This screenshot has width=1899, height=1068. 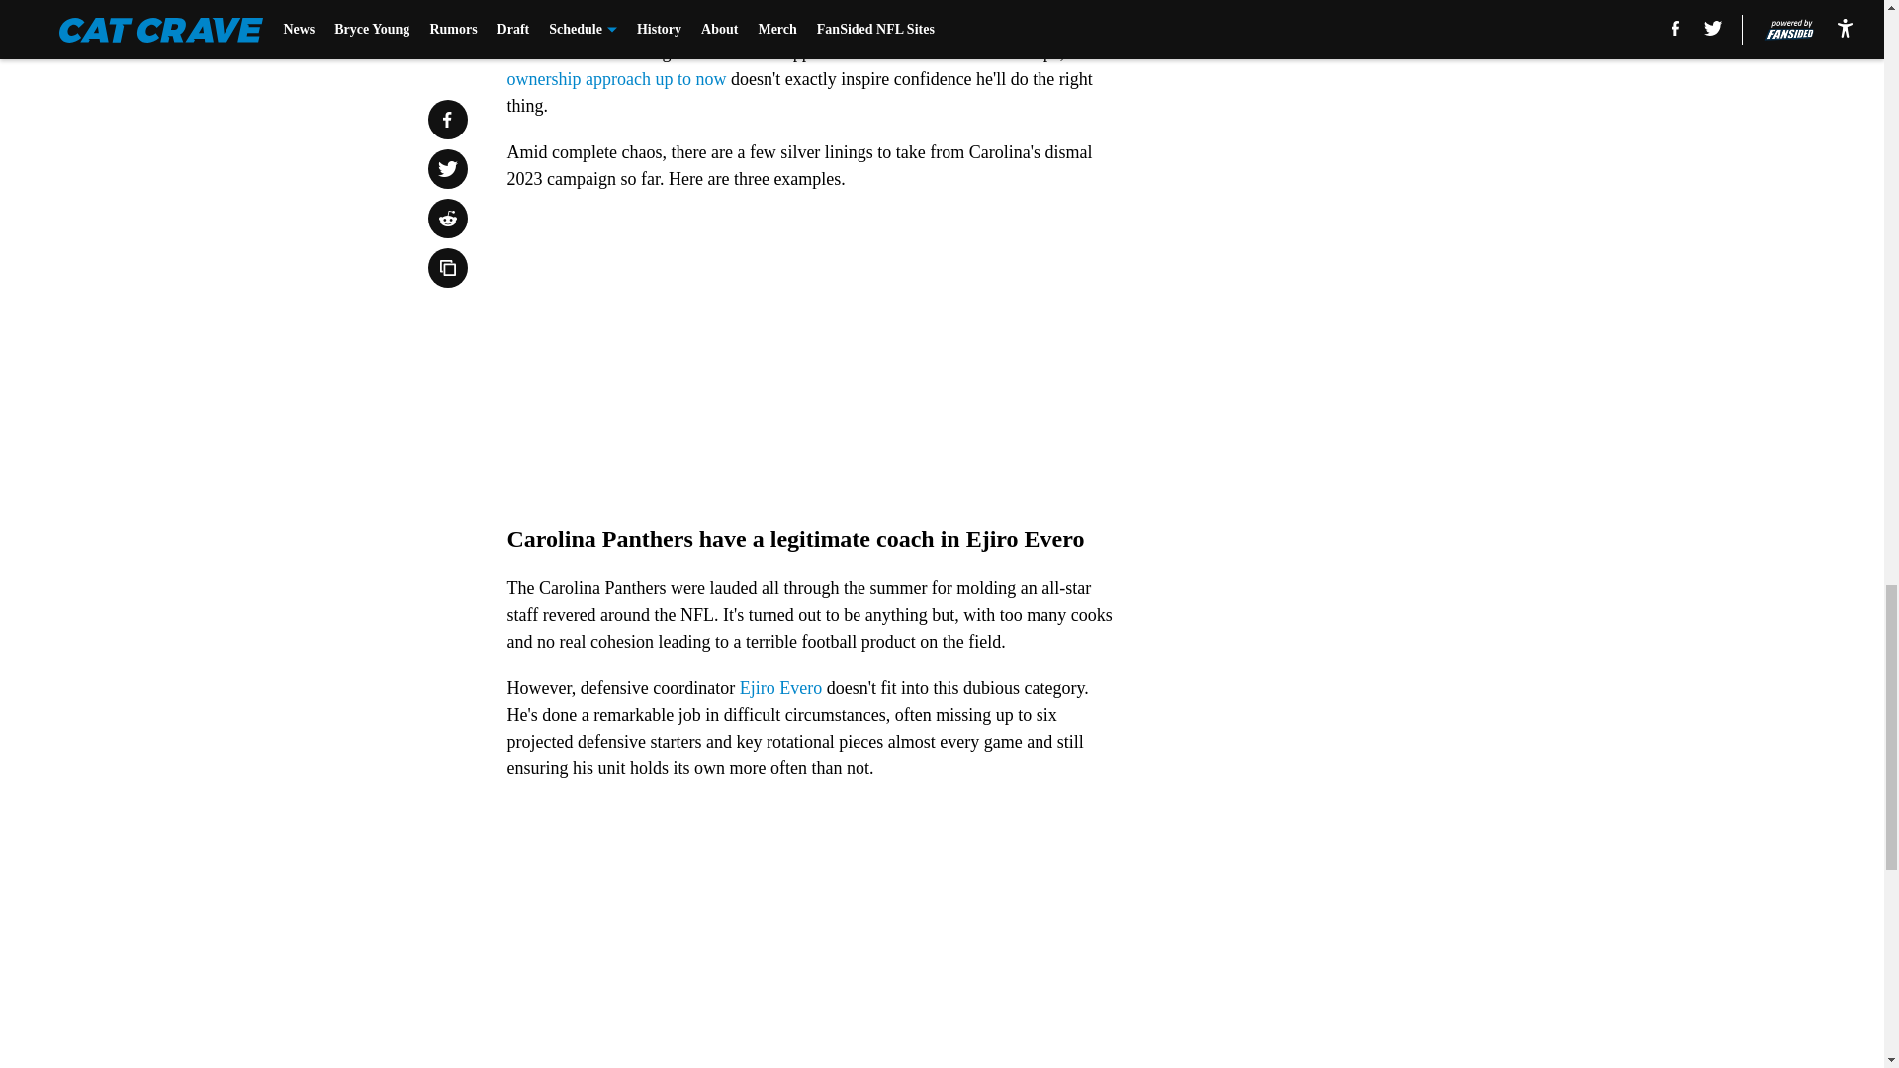 I want to click on Ejiro Evero, so click(x=781, y=688).